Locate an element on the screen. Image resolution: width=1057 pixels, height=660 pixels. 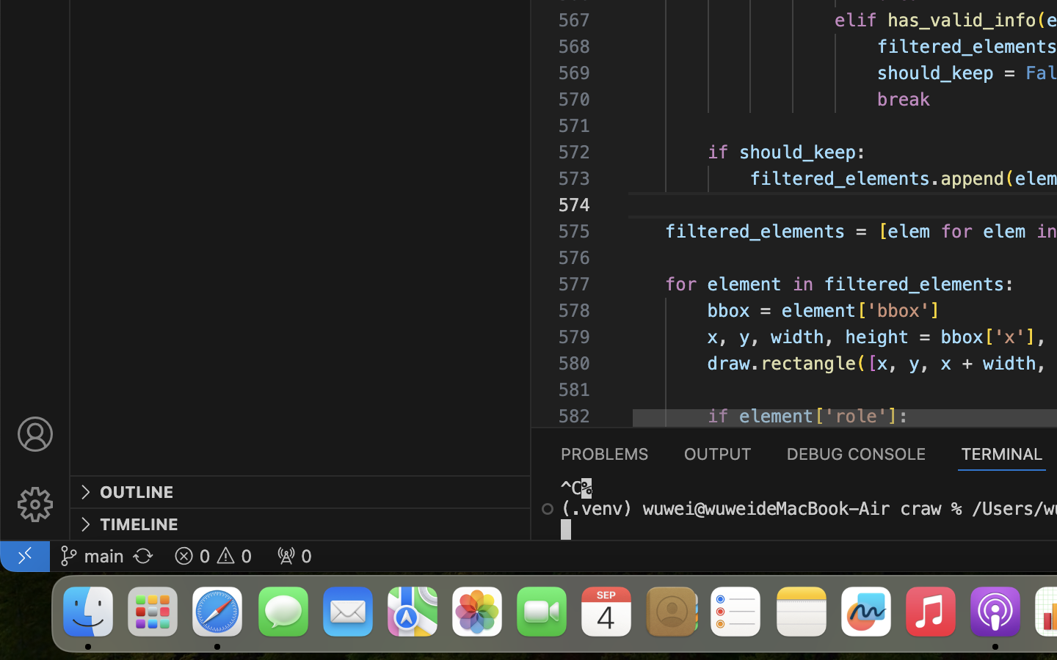
main  is located at coordinates (92, 556).